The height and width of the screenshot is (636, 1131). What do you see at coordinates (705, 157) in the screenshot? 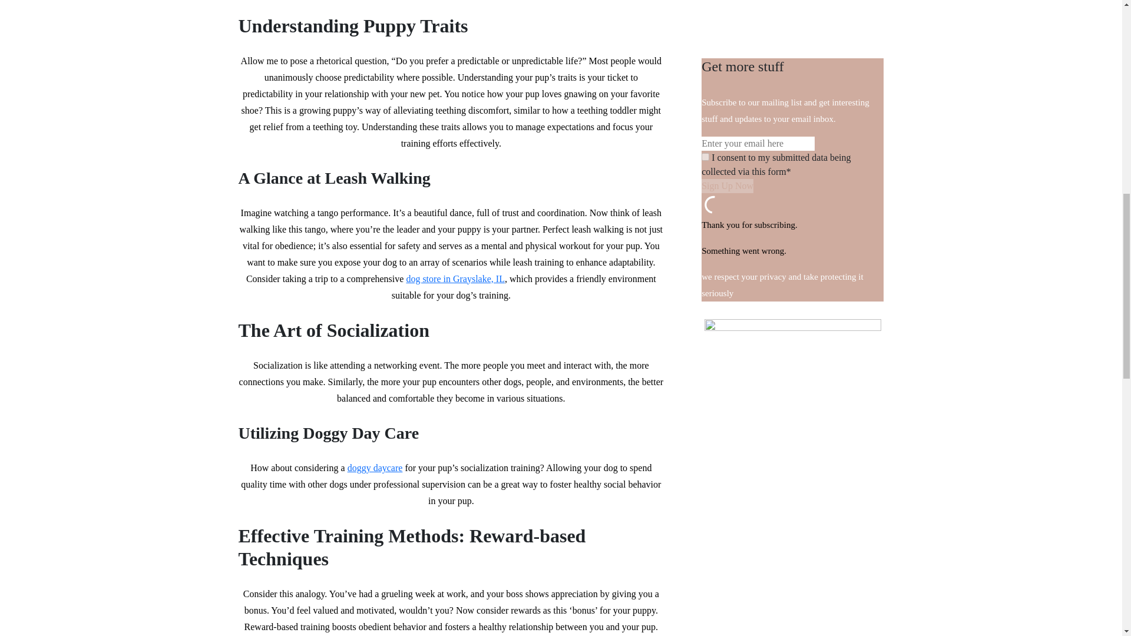
I see `on` at bounding box center [705, 157].